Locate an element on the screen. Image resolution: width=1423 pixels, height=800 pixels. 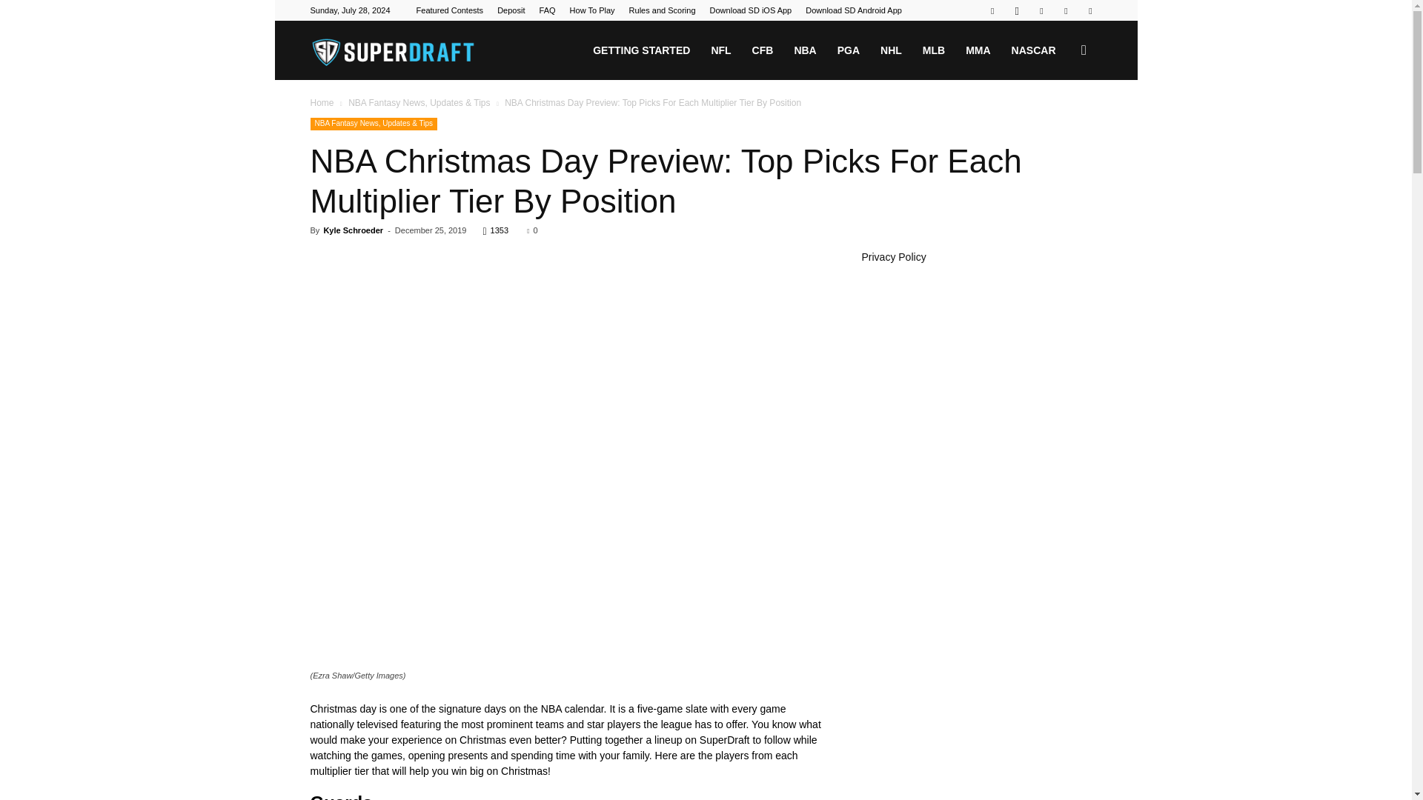
Youtube is located at coordinates (1089, 10).